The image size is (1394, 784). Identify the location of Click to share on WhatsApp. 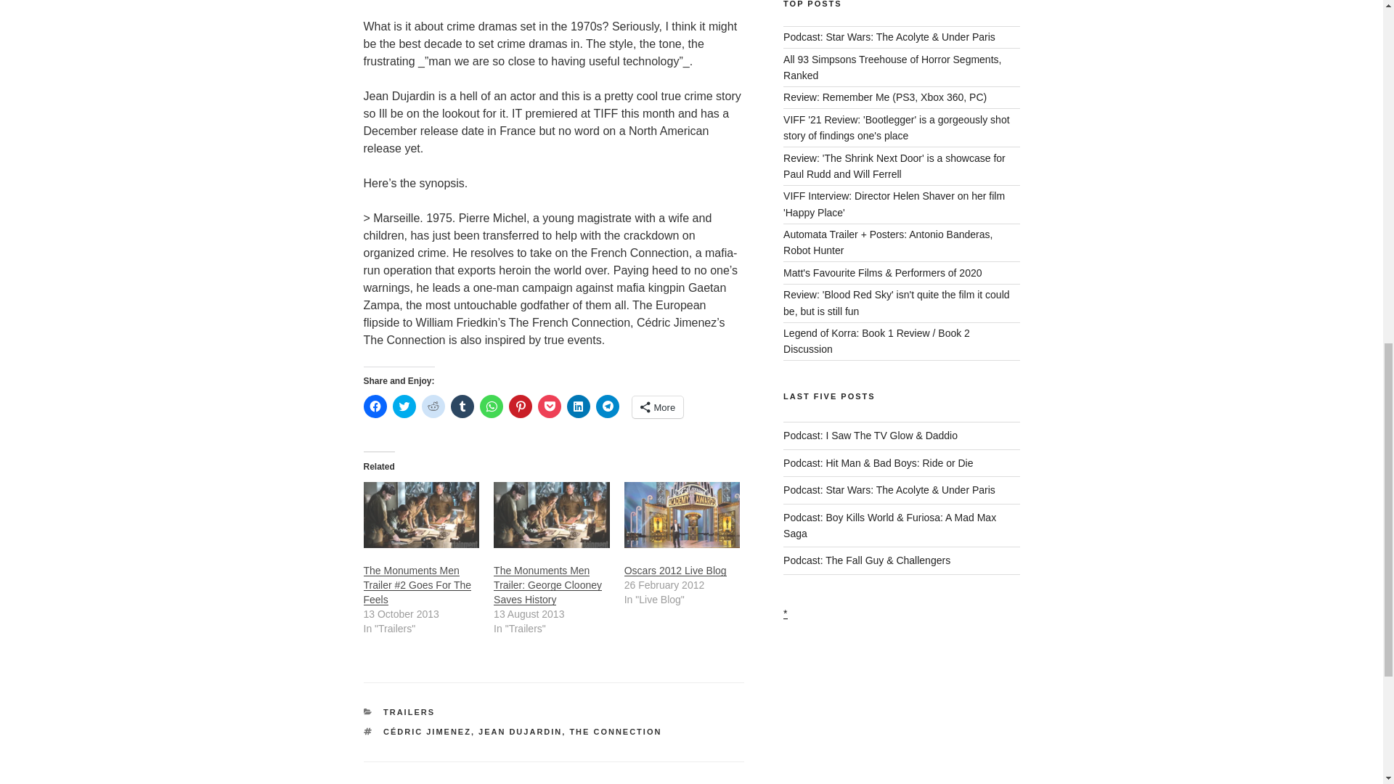
(491, 407).